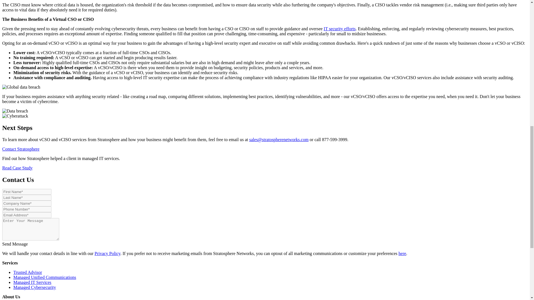 The image size is (534, 300). Describe the element at coordinates (27, 209) in the screenshot. I see `Phone Number` at that location.